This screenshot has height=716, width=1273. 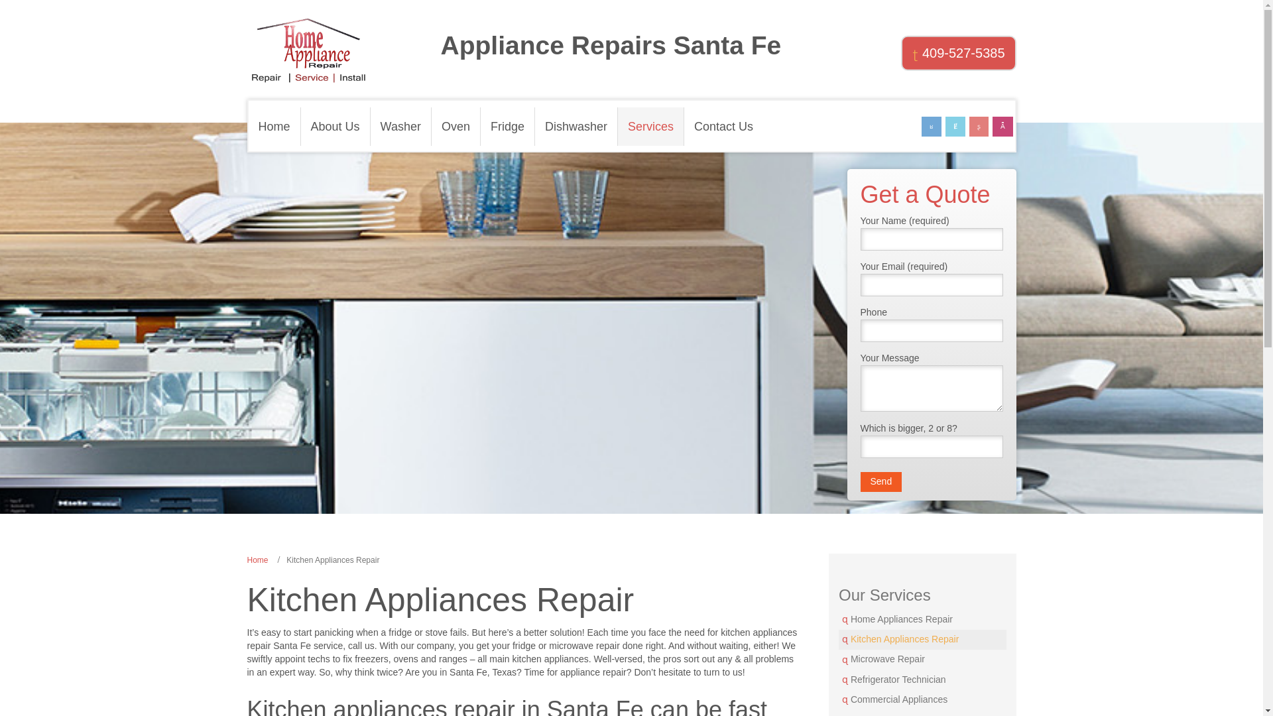 I want to click on Commercial Appliances, so click(x=923, y=700).